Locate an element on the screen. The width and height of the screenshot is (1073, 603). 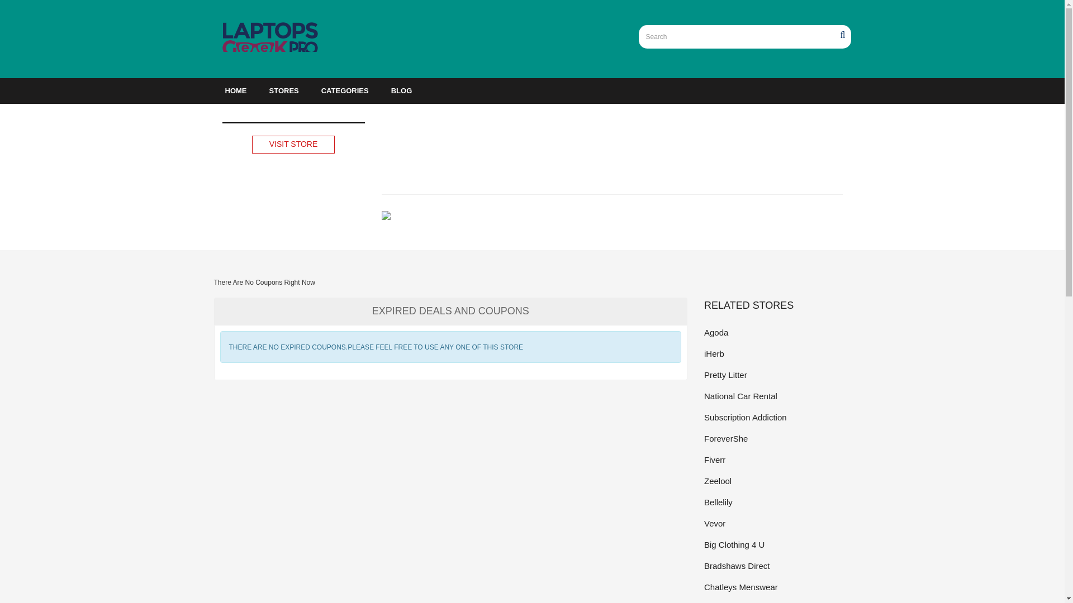
Bellelily is located at coordinates (777, 501).